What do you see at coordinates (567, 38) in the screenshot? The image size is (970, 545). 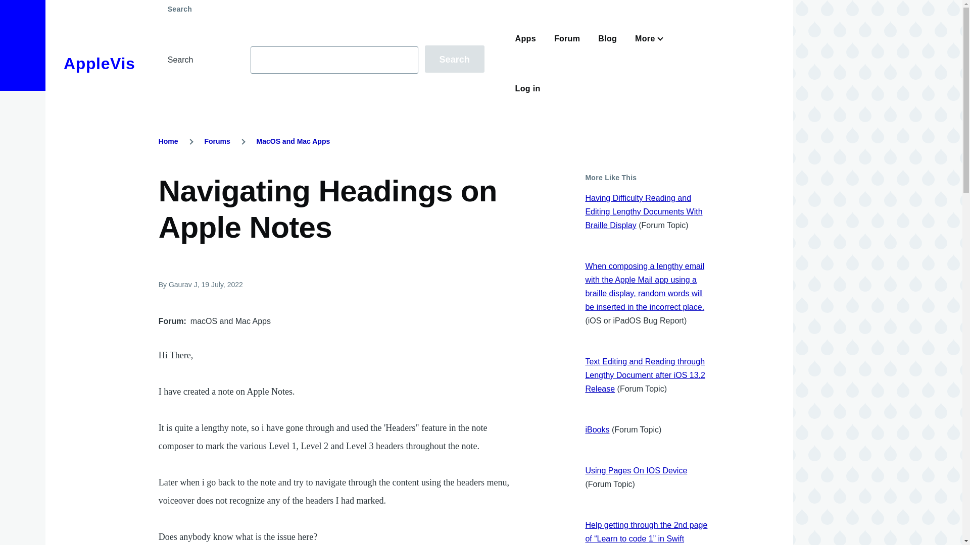 I see `Forum` at bounding box center [567, 38].